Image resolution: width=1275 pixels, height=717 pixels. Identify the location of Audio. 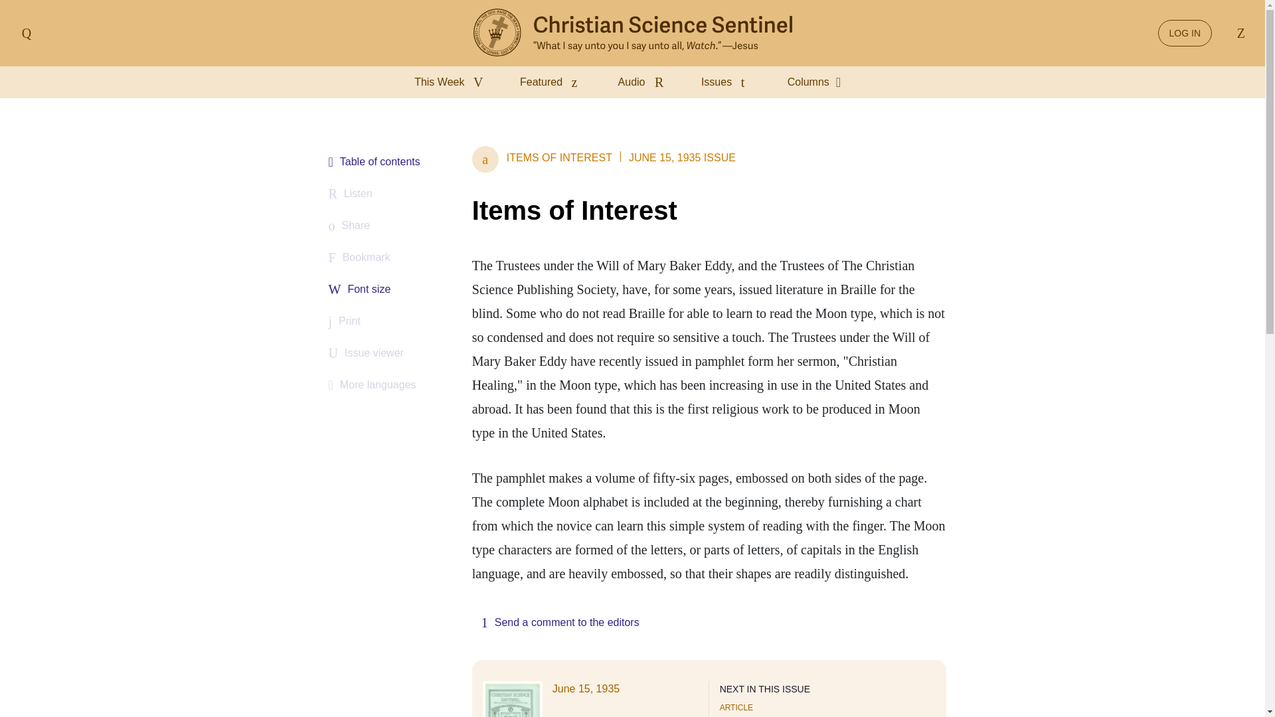
(643, 82).